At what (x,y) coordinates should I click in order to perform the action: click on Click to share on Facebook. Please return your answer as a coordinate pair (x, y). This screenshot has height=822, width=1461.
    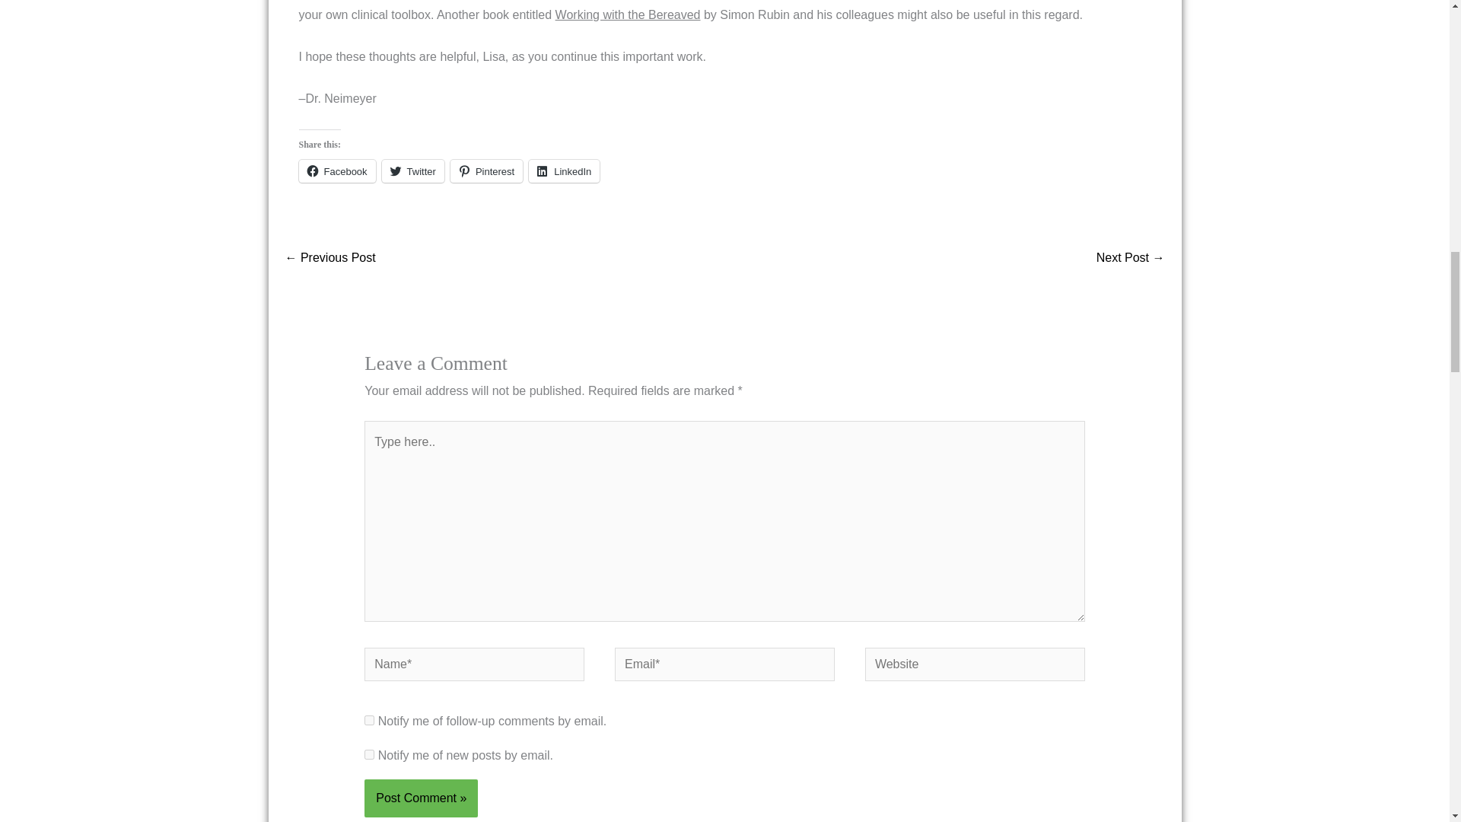
    Looking at the image, I should click on (336, 170).